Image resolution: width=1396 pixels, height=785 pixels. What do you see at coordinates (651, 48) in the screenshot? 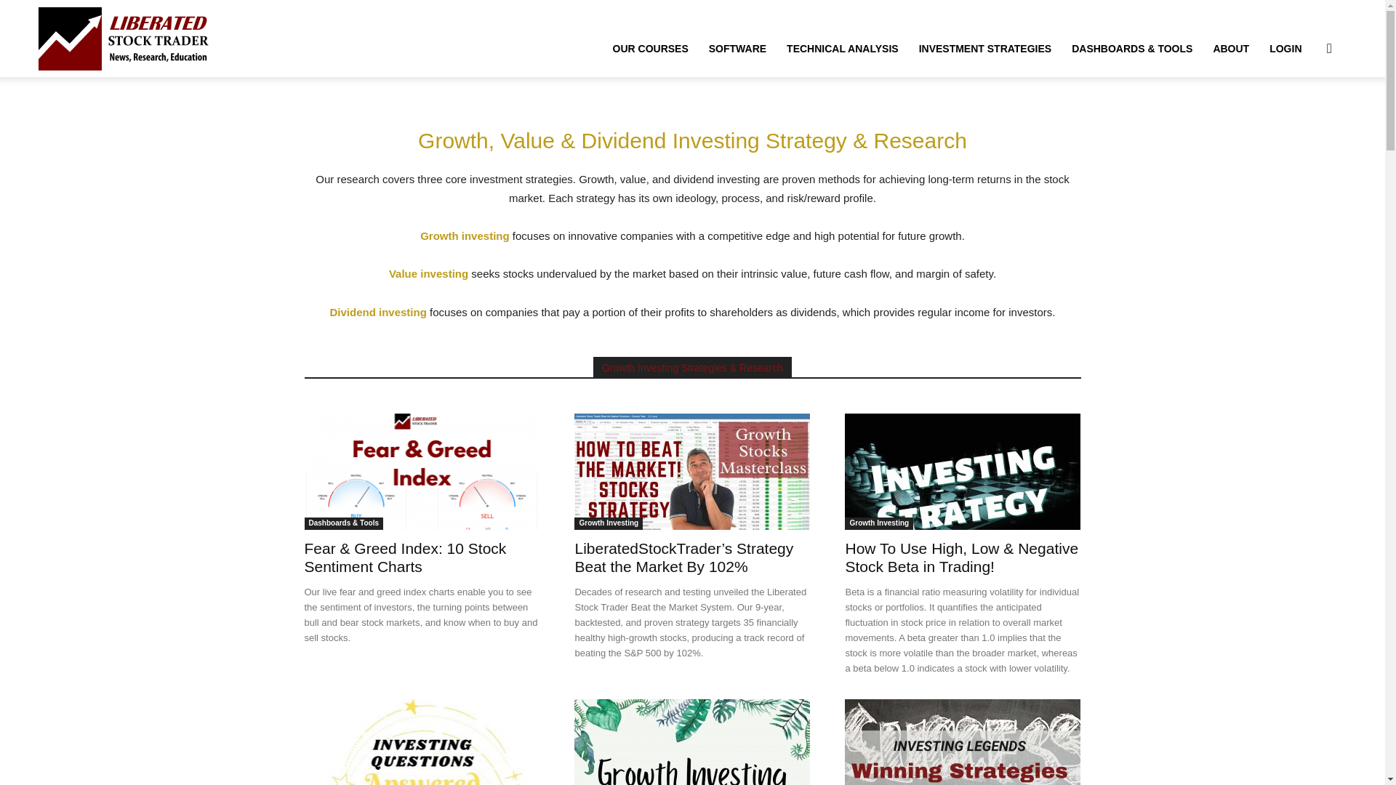
I see `OUR COURSES` at bounding box center [651, 48].